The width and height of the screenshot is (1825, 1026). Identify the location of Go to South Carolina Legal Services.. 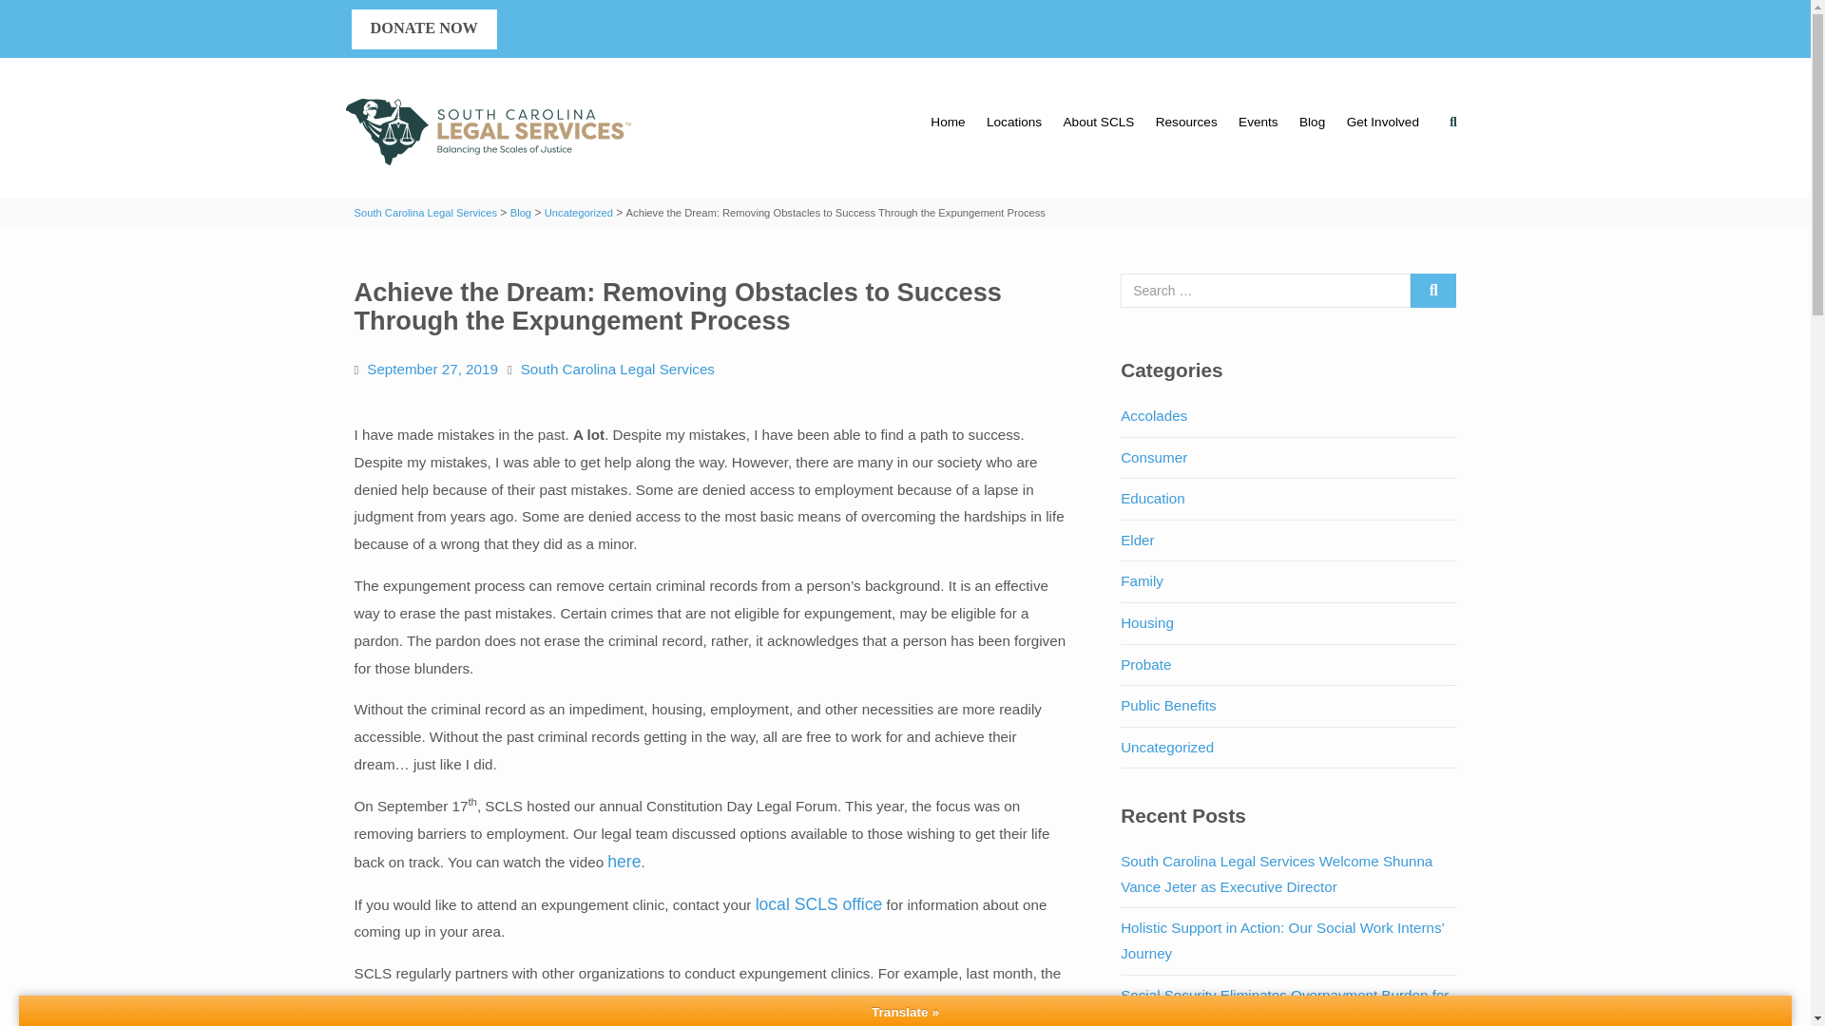
(425, 213).